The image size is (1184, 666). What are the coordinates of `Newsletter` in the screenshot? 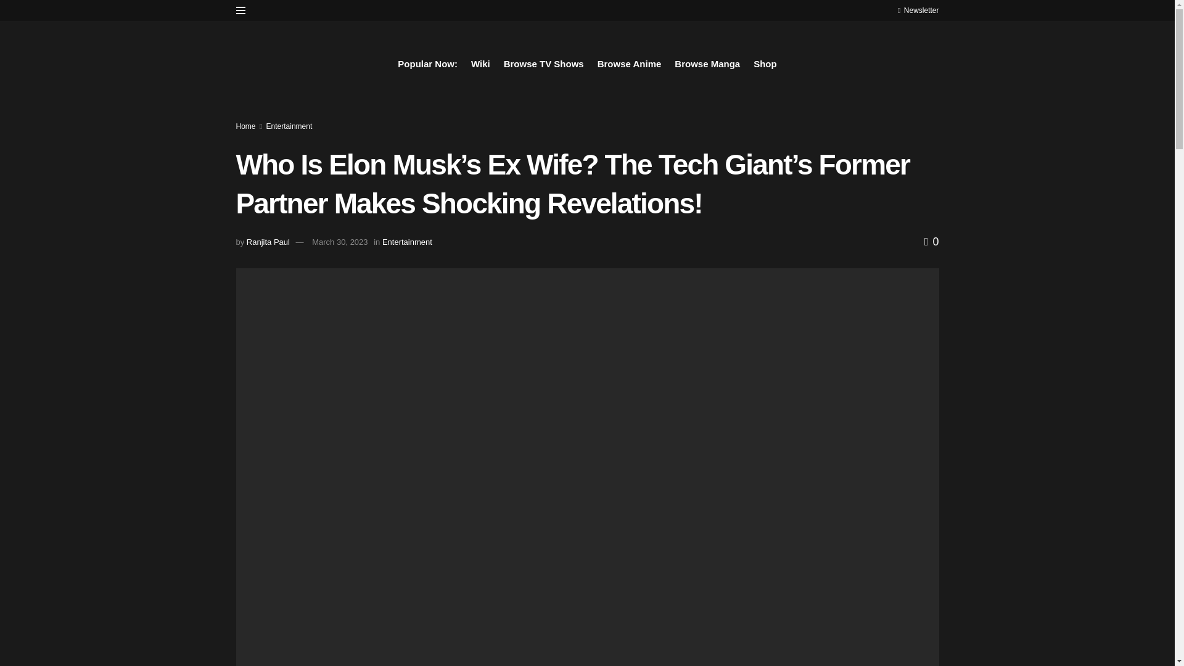 It's located at (918, 10).